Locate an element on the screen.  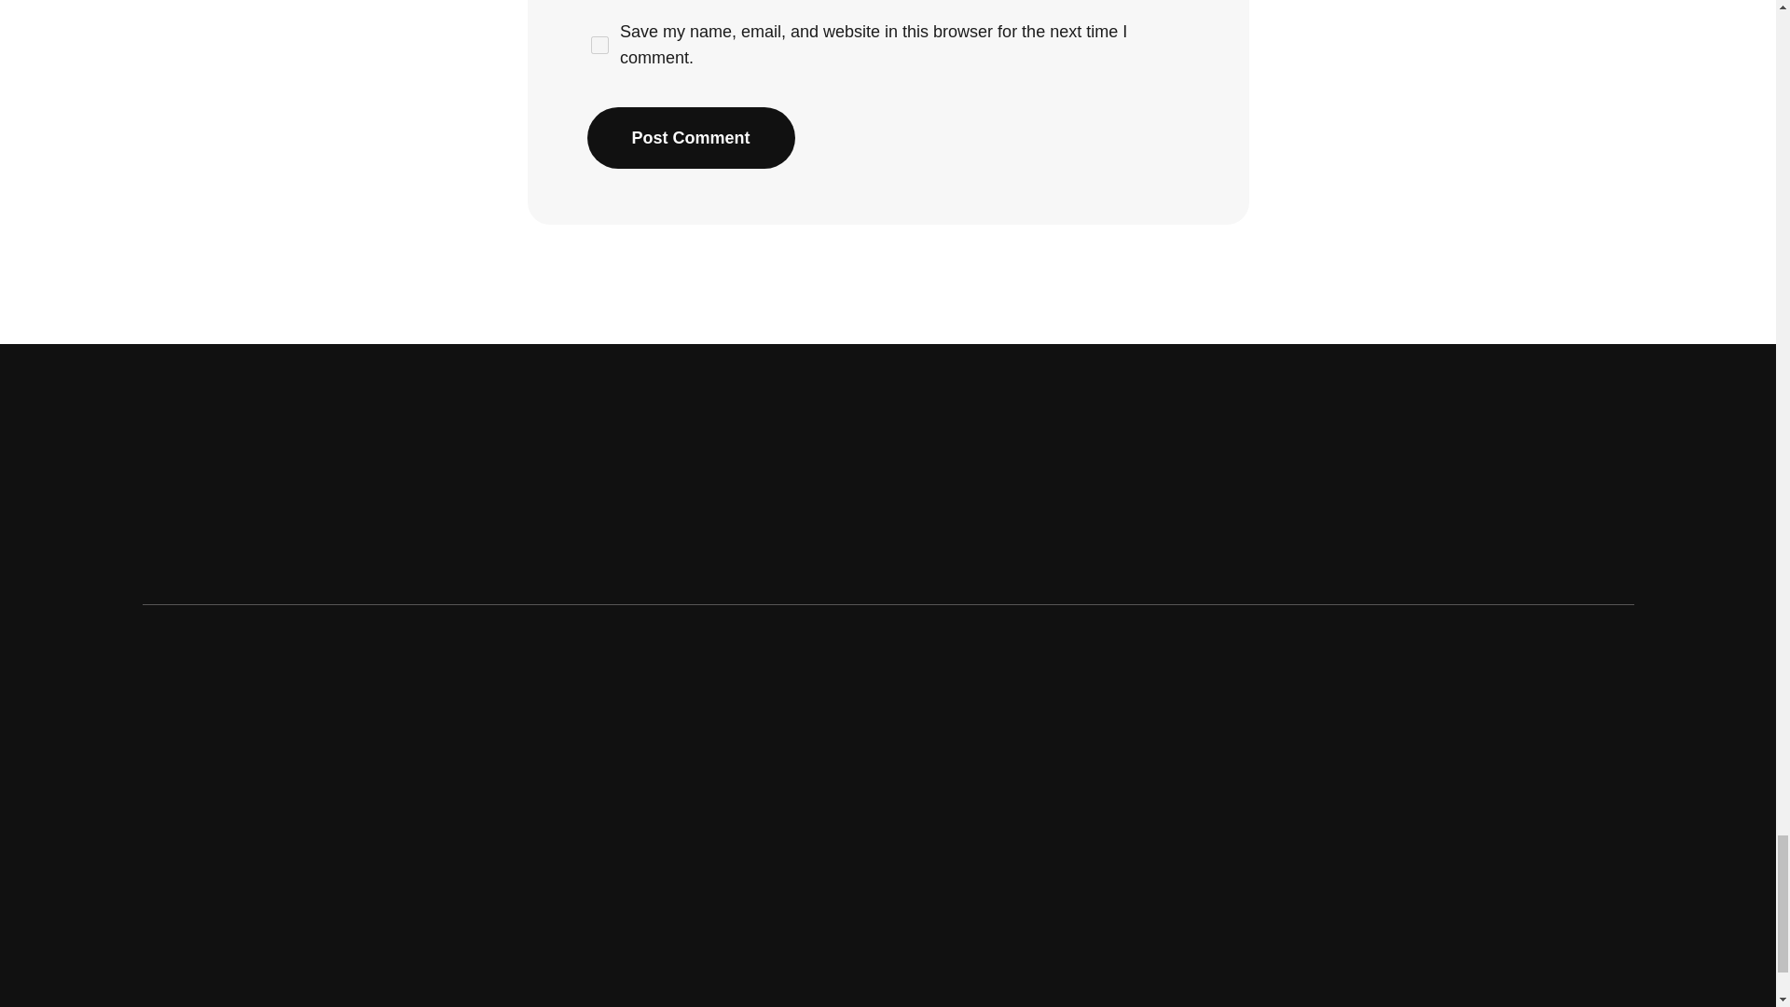
Post Comment is located at coordinates (690, 138).